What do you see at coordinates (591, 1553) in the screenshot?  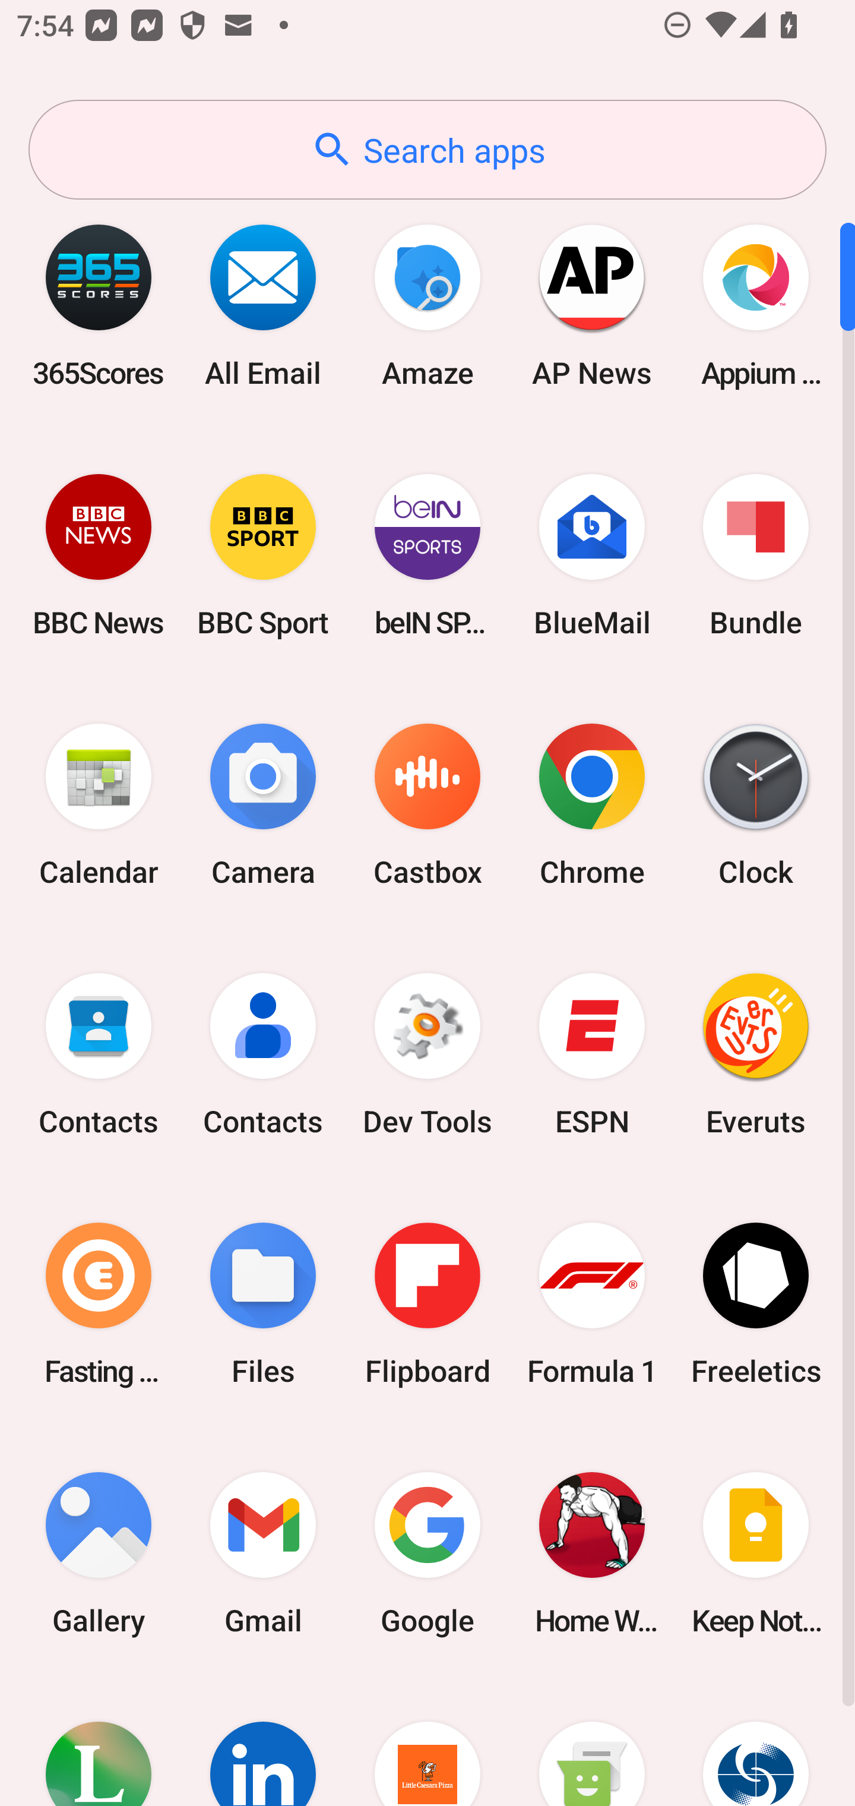 I see `Home Workout` at bounding box center [591, 1553].